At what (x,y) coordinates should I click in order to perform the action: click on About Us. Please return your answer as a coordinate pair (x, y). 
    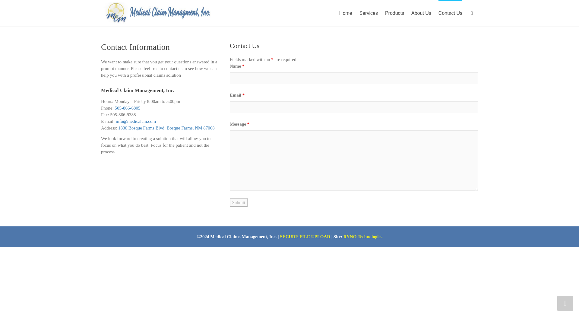
    Looking at the image, I should click on (421, 13).